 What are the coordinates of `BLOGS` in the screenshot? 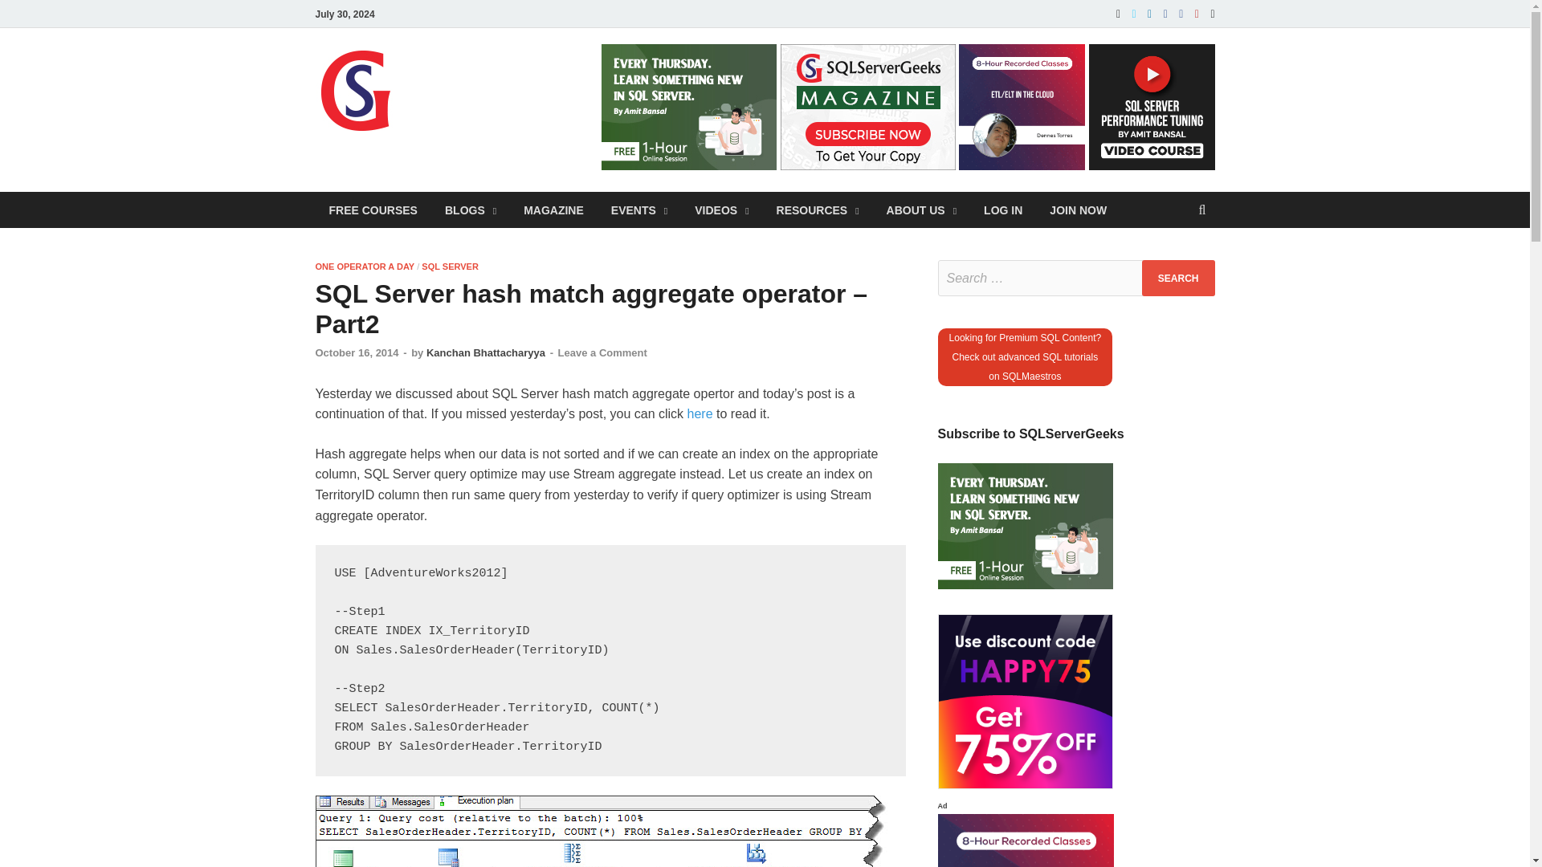 It's located at (471, 210).